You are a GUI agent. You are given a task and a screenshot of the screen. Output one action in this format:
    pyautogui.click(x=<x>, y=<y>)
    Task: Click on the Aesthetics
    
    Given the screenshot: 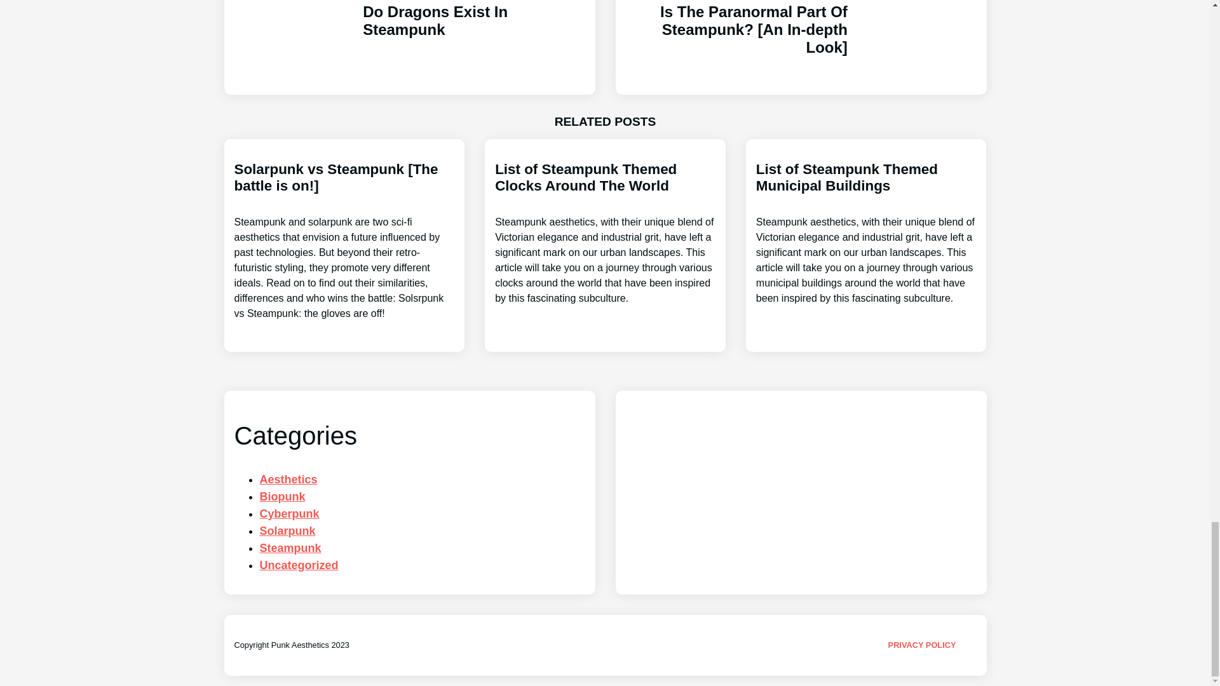 What is the action you would take?
    pyautogui.click(x=605, y=233)
    